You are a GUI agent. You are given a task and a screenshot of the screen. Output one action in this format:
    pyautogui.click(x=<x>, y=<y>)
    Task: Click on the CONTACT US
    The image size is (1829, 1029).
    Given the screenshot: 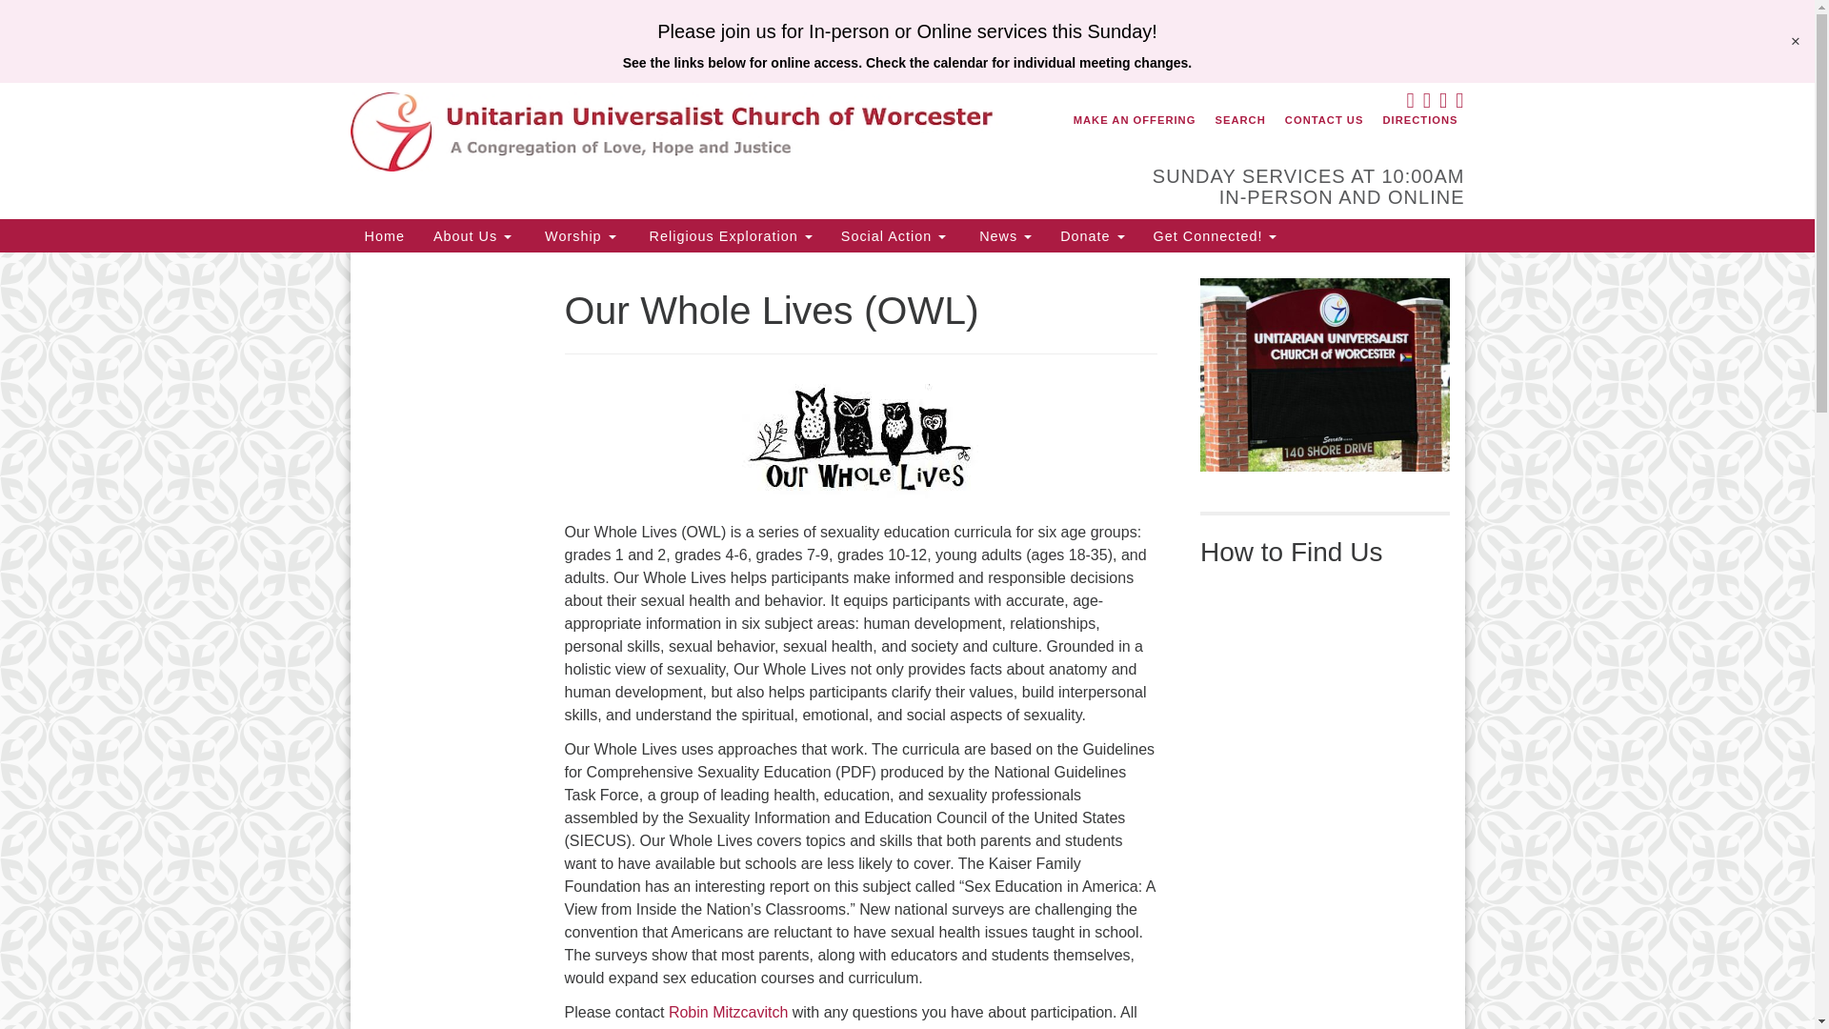 What is the action you would take?
    pyautogui.click(x=1324, y=120)
    